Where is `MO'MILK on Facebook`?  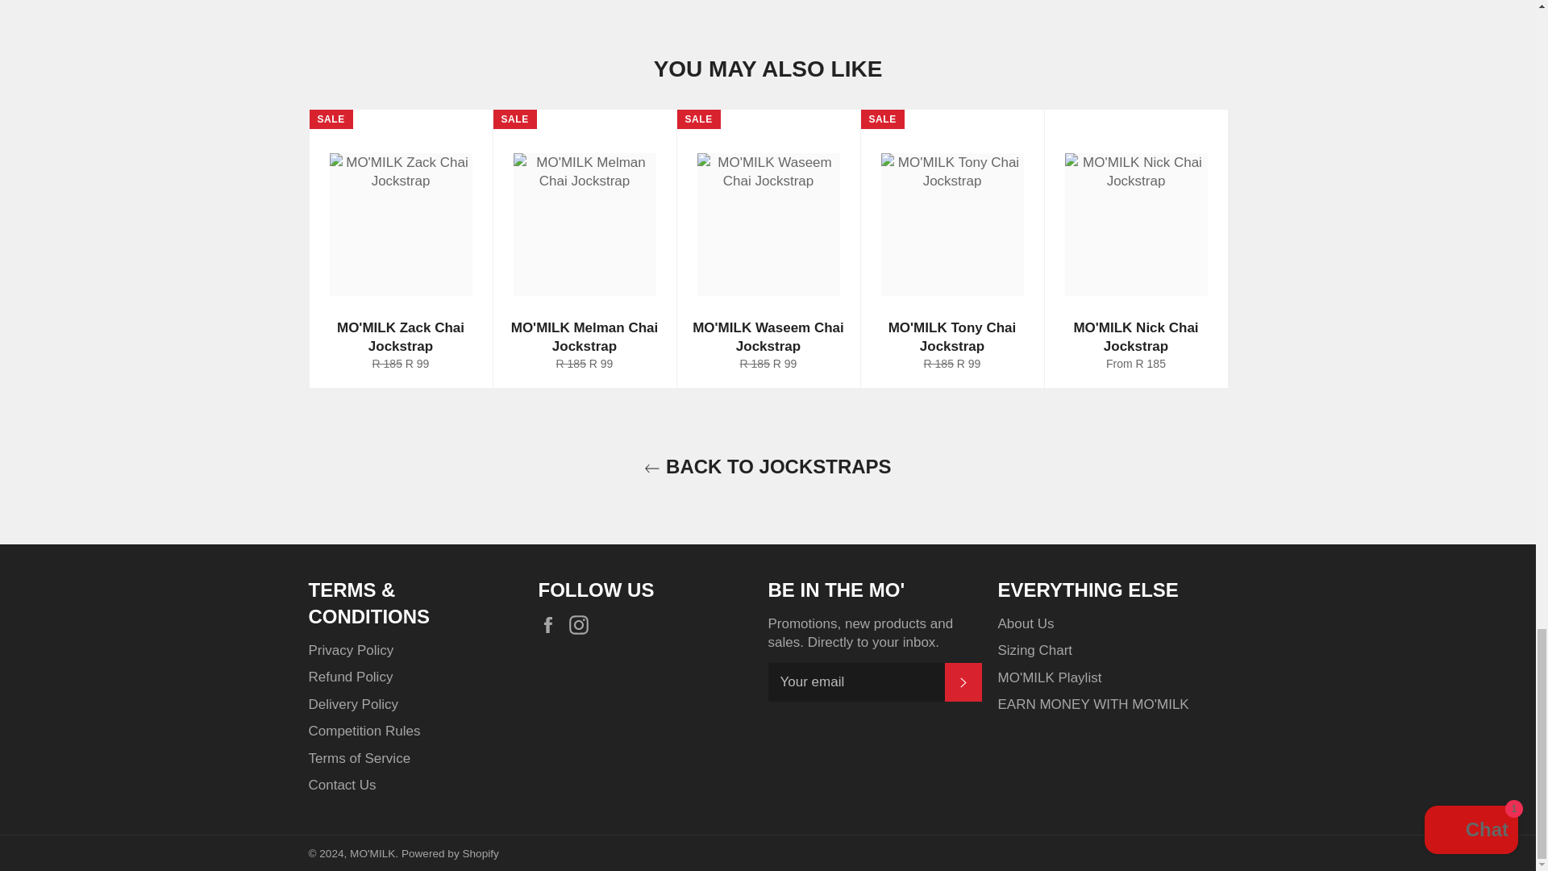 MO'MILK on Facebook is located at coordinates (552, 624).